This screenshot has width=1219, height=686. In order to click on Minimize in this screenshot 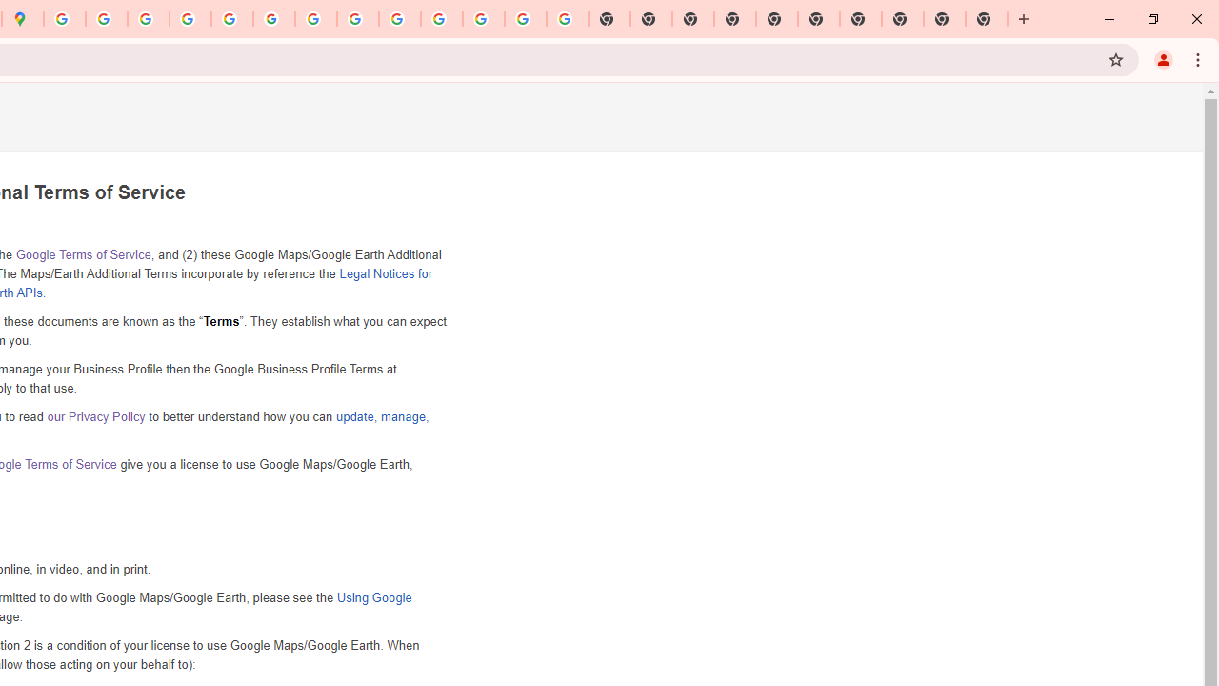, I will do `click(1109, 19)`.